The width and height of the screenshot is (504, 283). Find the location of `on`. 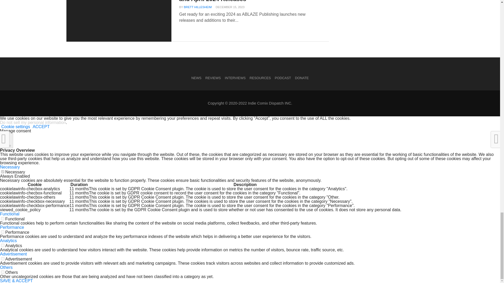

on is located at coordinates (3, 172).